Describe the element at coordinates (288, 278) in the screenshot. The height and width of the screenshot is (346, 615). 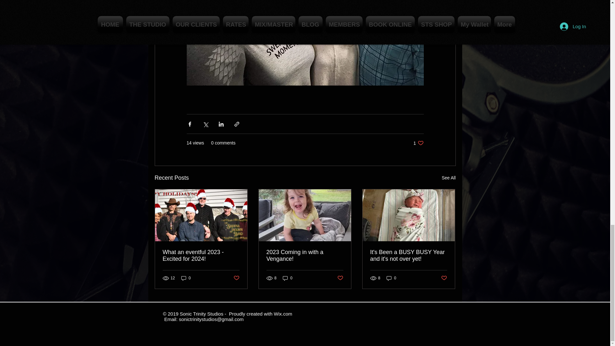
I see `0` at that location.